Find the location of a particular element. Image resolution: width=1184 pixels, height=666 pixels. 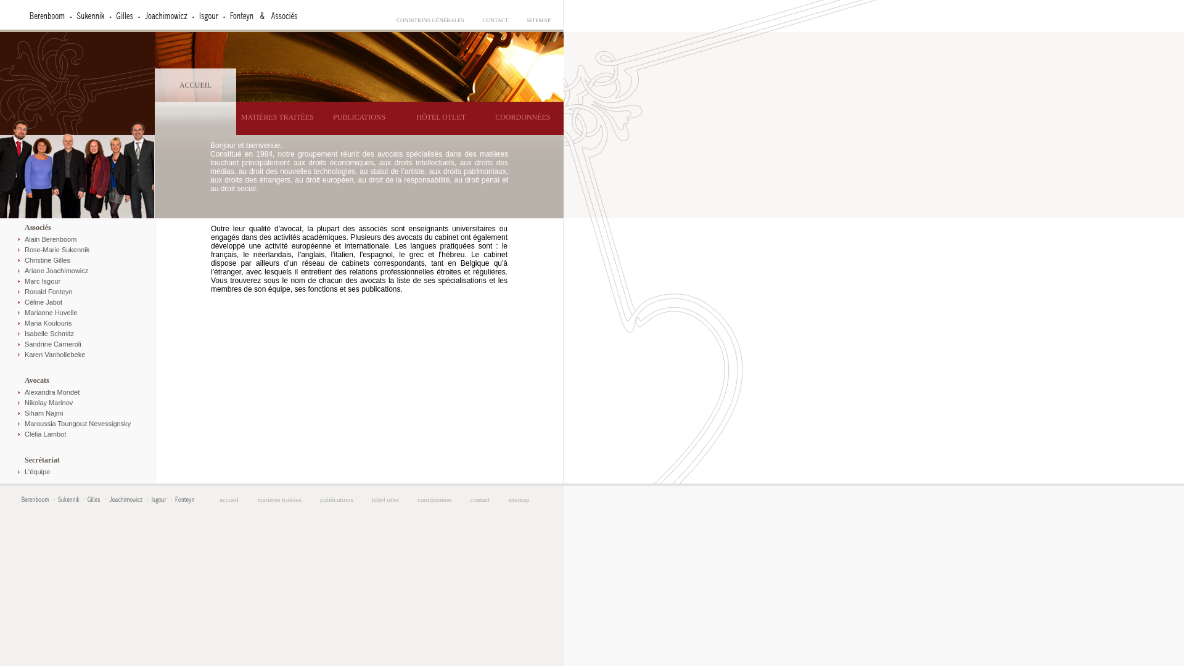

Isabelle Schmitz is located at coordinates (78, 334).